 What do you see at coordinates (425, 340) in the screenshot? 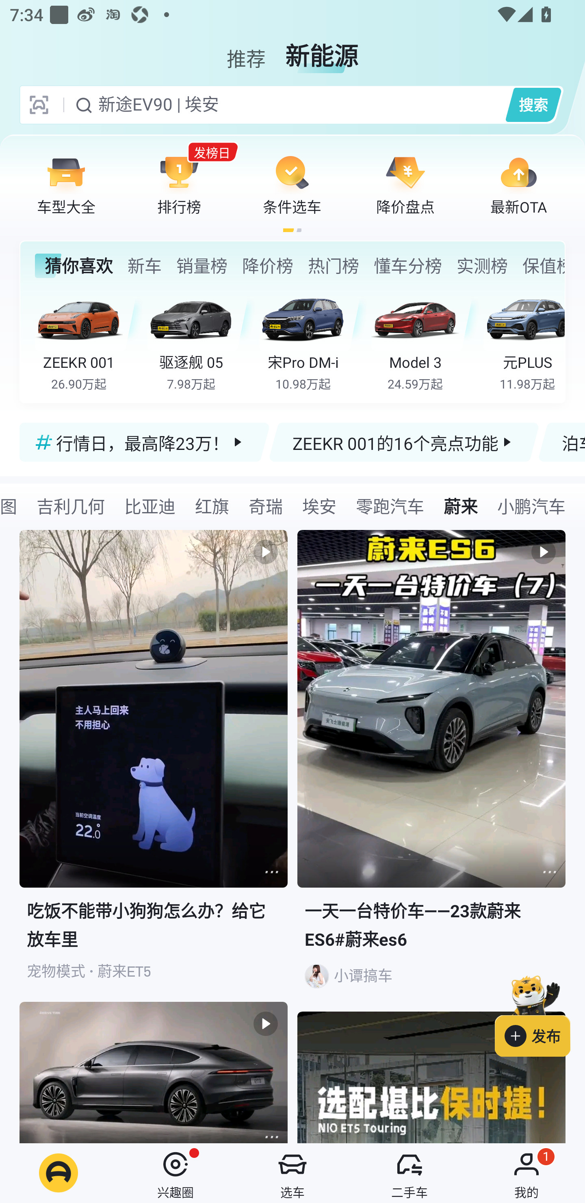
I see `Model 3 24.59万起` at bounding box center [425, 340].